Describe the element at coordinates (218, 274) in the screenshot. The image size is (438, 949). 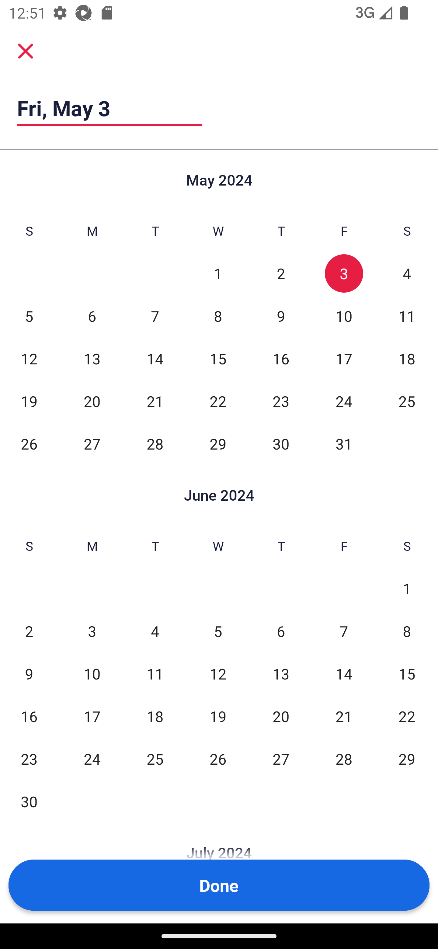
I see `1 Wed, May 1, Not Selected` at that location.